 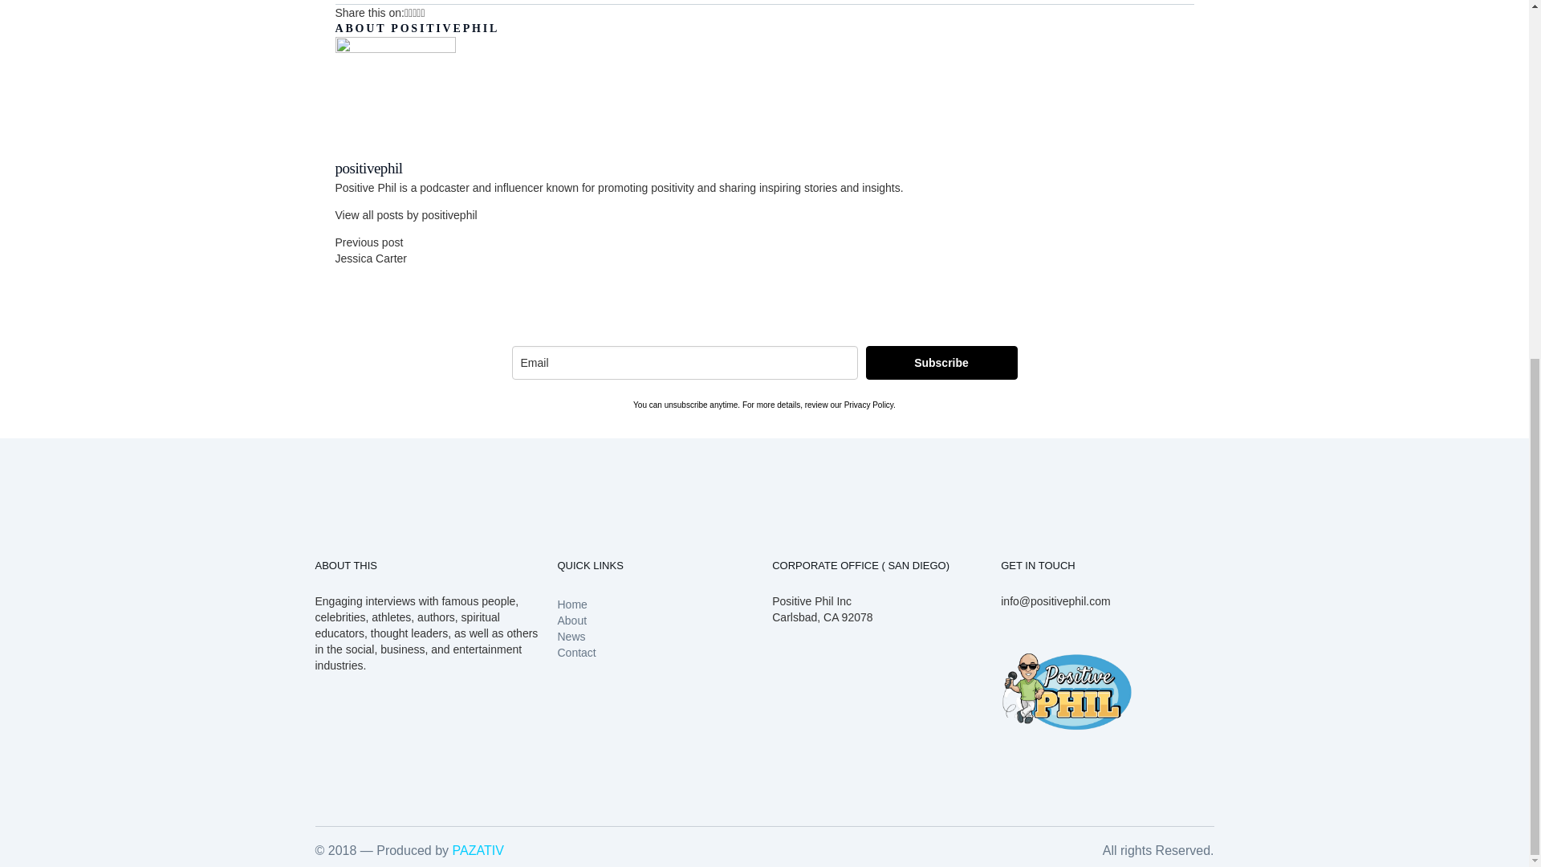 I want to click on Social Share google, so click(x=414, y=12).